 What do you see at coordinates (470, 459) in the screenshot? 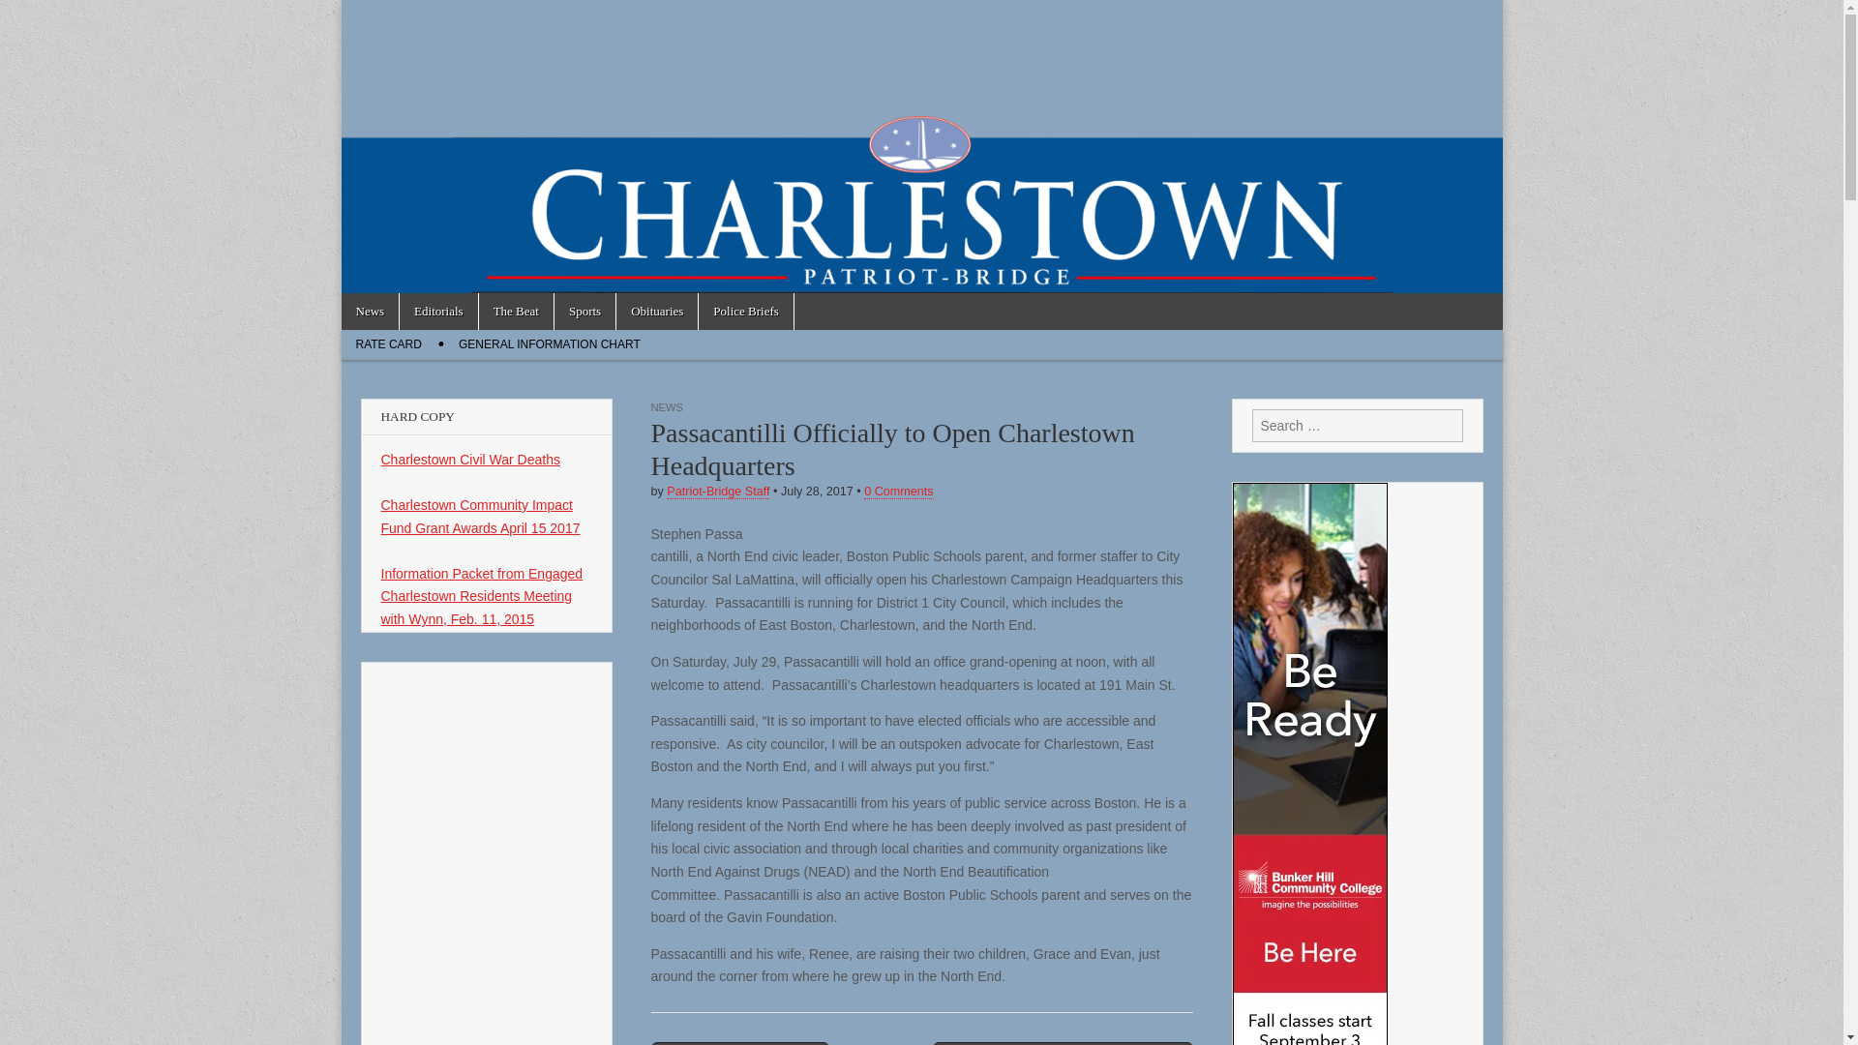
I see `Charlestown Civil War Deaths` at bounding box center [470, 459].